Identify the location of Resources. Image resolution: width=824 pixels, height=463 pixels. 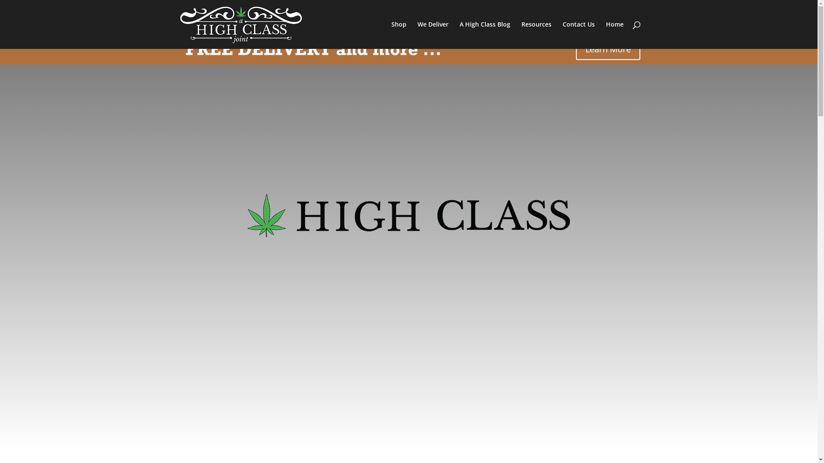
(536, 35).